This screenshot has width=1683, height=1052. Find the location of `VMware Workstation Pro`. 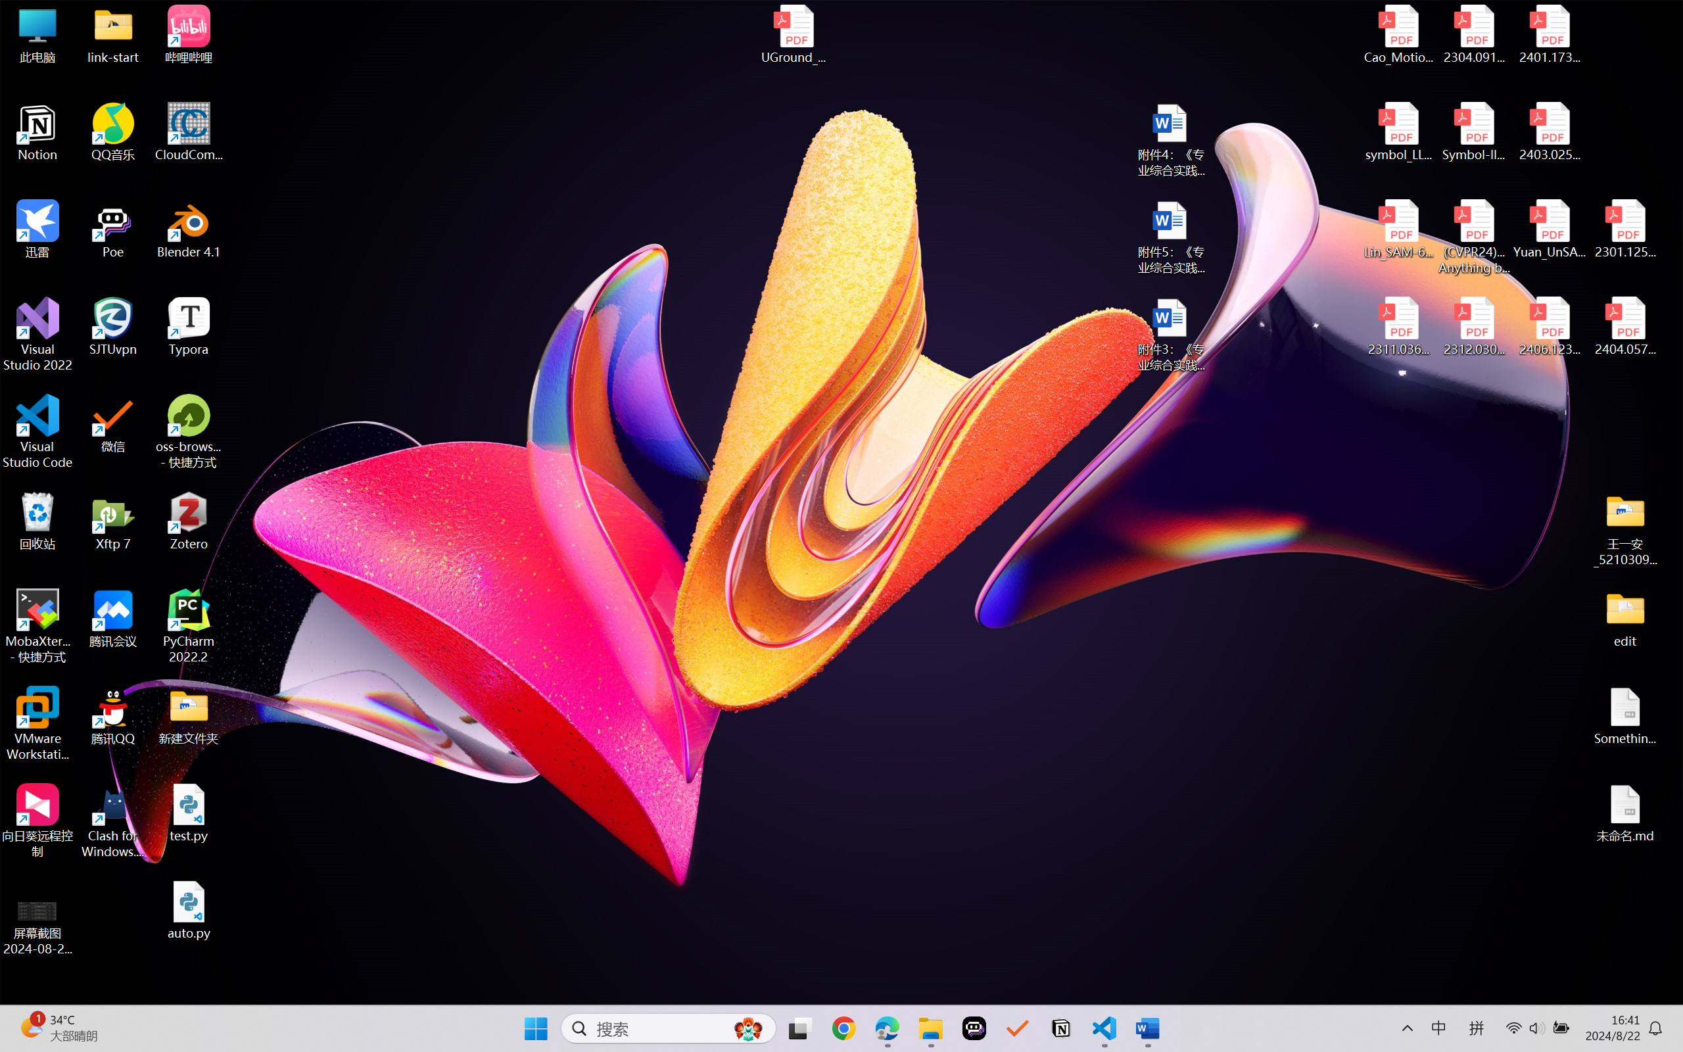

VMware Workstation Pro is located at coordinates (38, 724).